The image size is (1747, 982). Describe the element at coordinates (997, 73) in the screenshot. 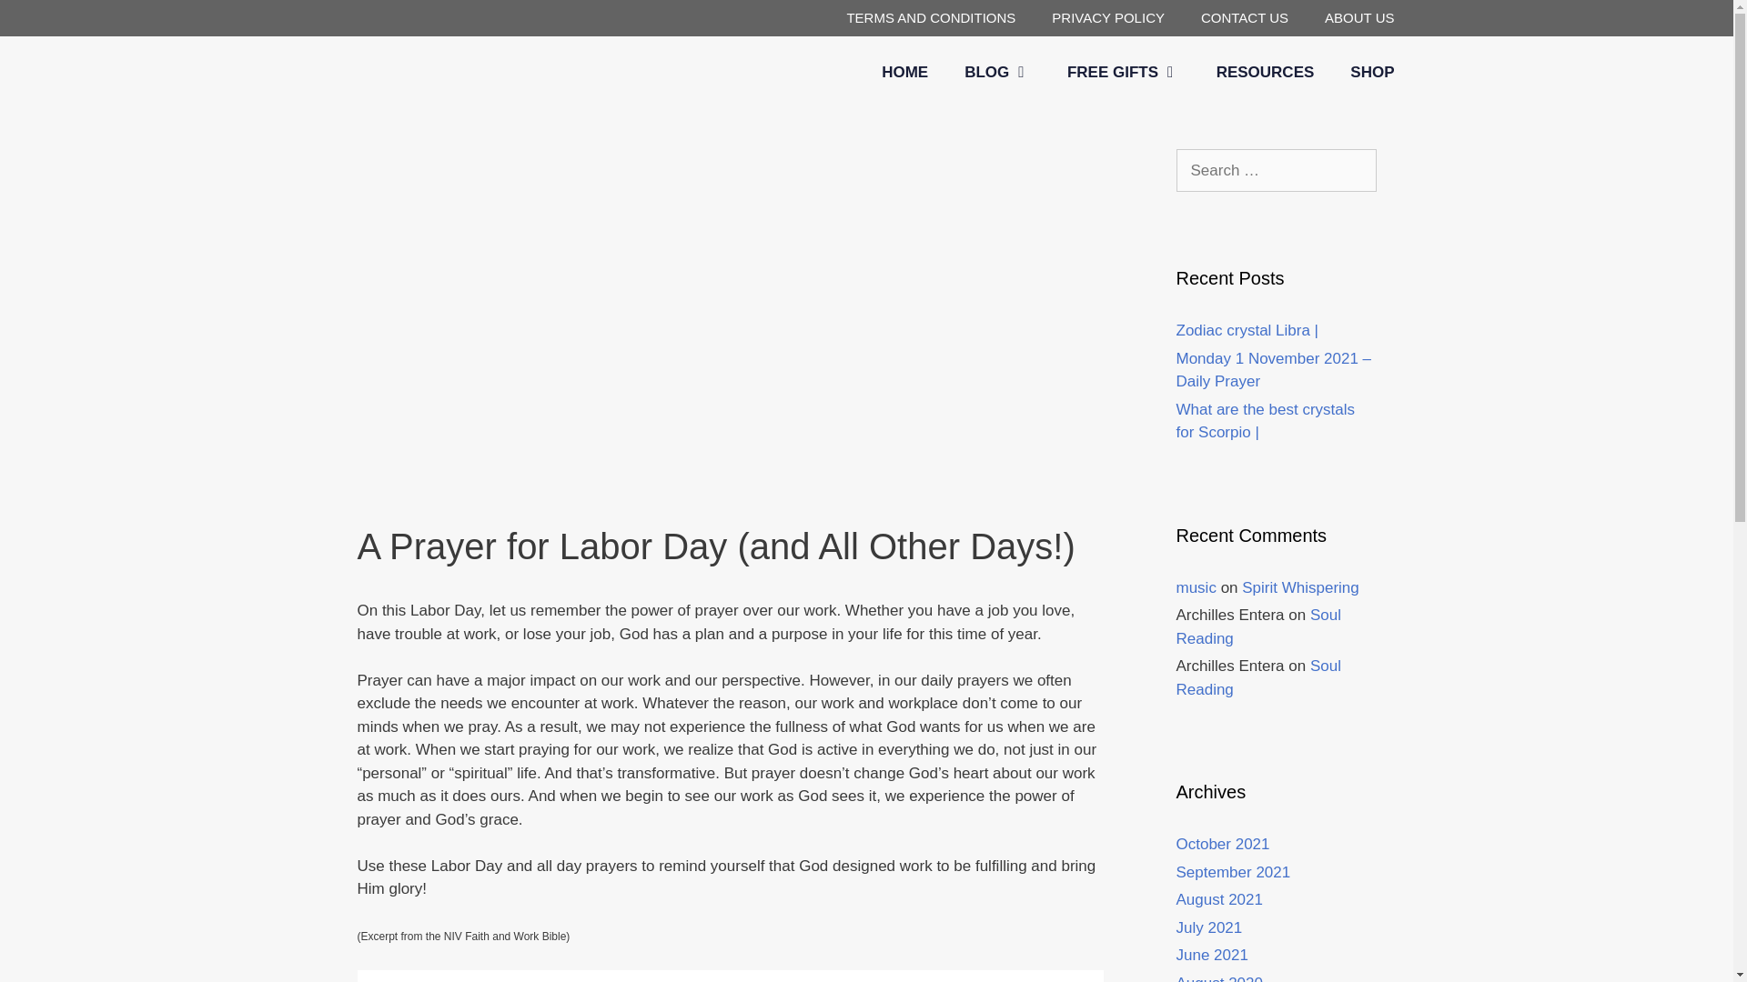

I see `BLOG` at that location.